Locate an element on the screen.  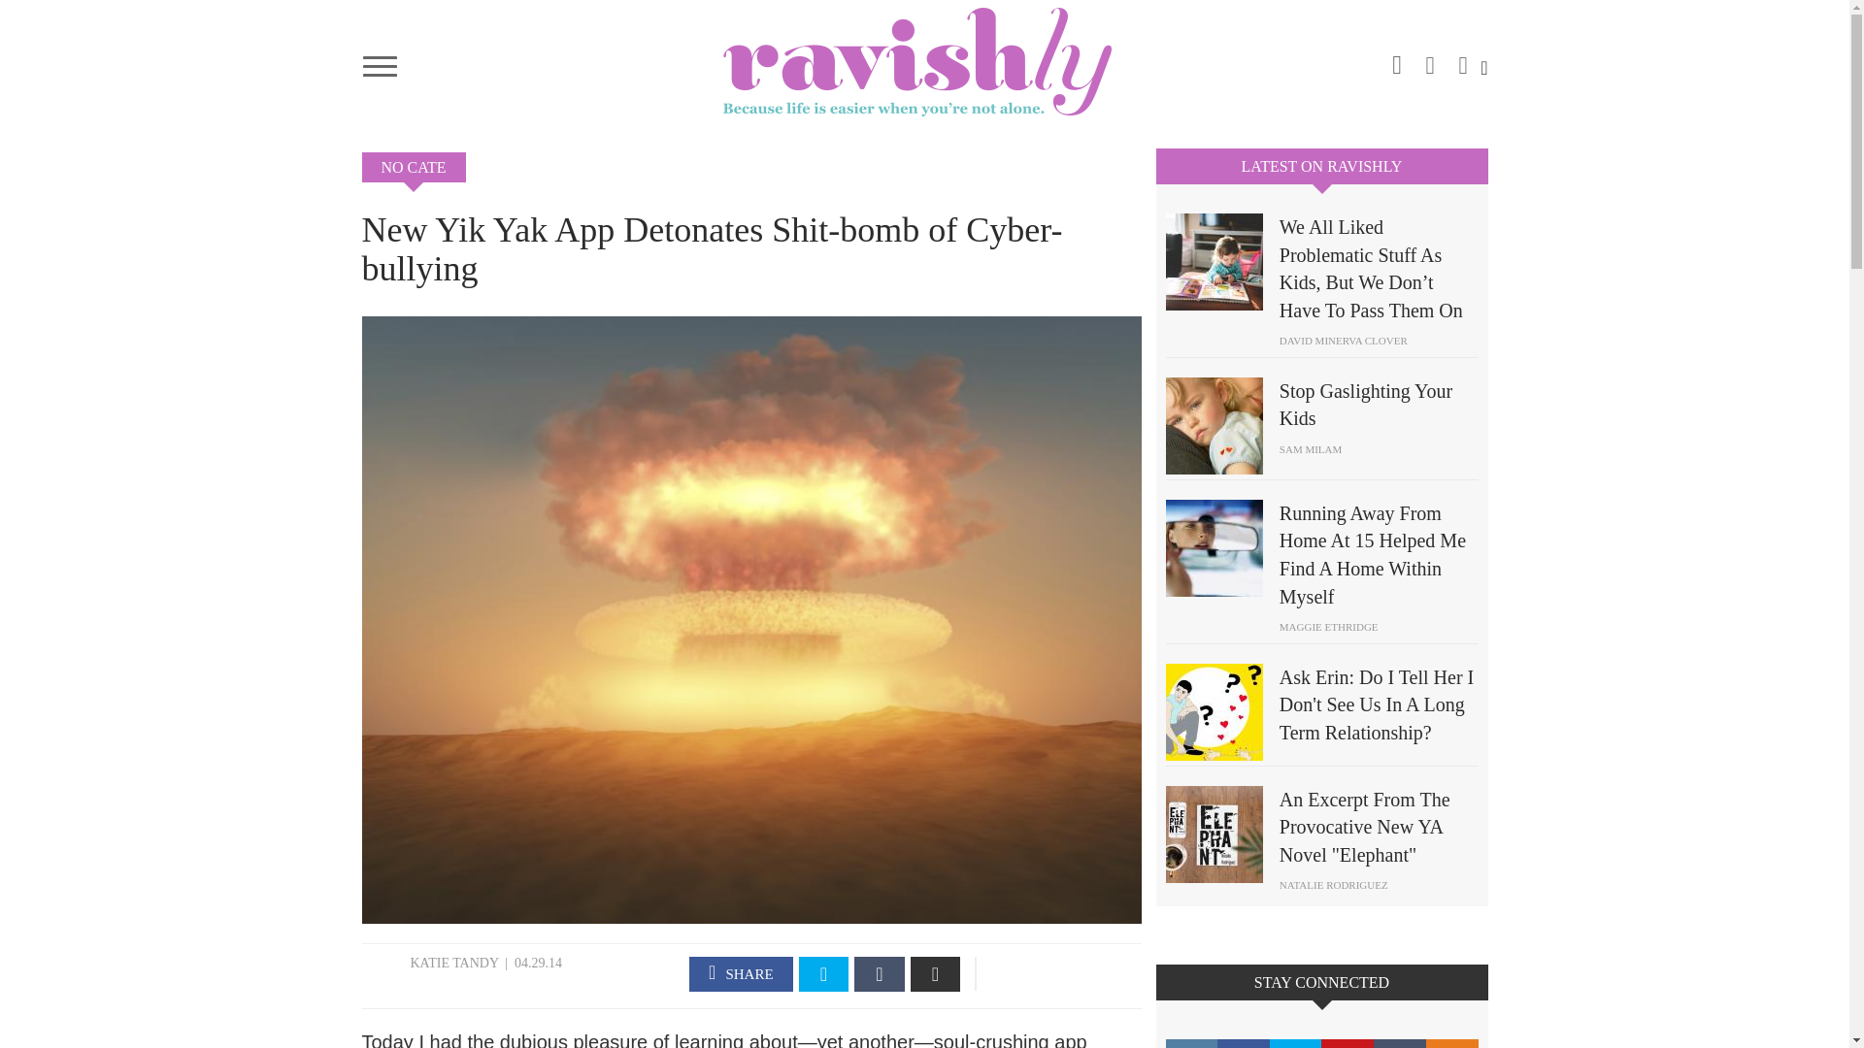
KATIE is located at coordinates (429, 963).